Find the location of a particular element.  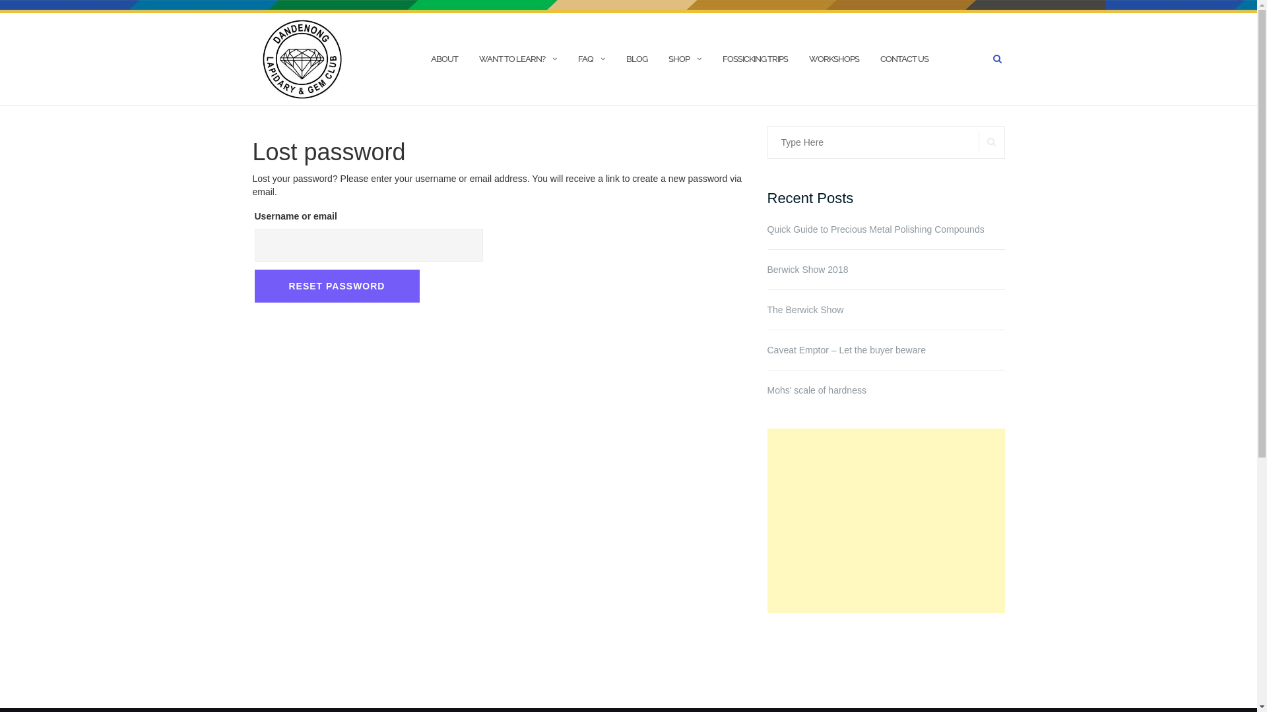

WORKSHOPS is located at coordinates (834, 59).